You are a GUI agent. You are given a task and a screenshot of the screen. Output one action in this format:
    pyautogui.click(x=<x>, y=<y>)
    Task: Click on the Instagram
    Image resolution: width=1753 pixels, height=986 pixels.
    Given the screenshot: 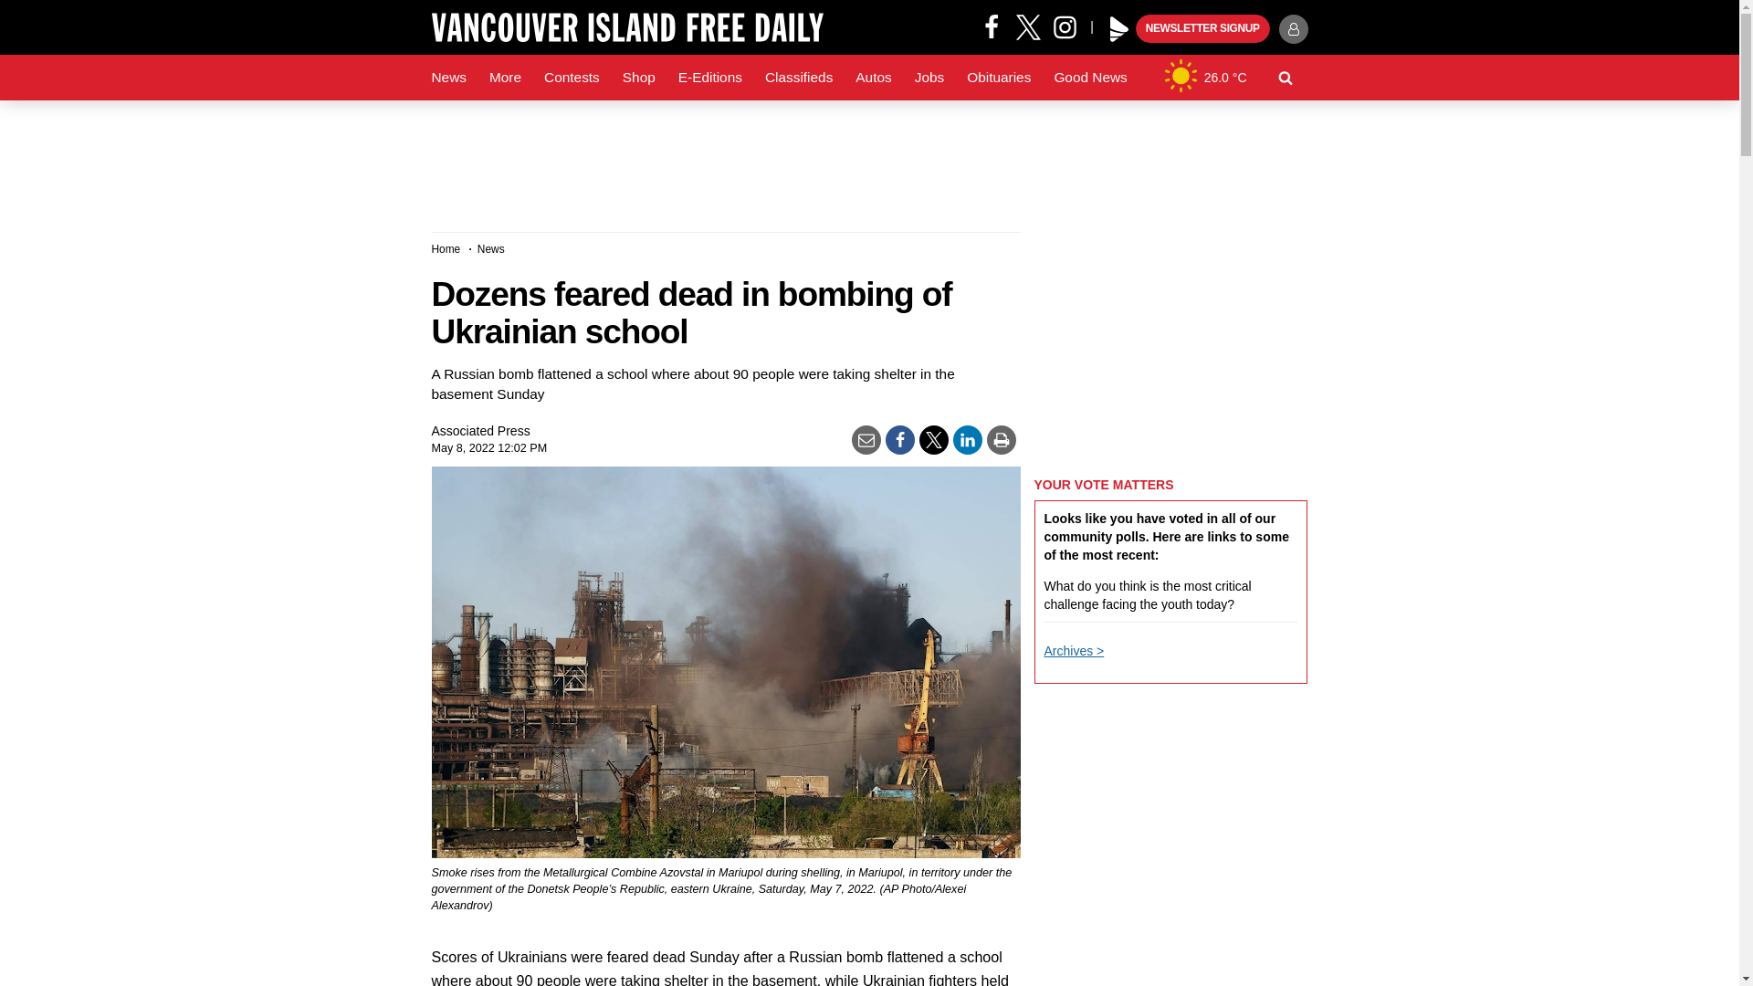 What is the action you would take?
    pyautogui.click(x=1071, y=26)
    